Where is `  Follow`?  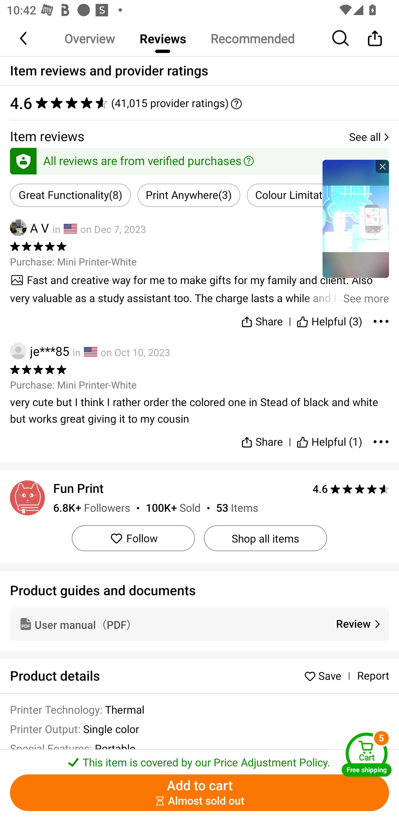   Follow is located at coordinates (133, 538).